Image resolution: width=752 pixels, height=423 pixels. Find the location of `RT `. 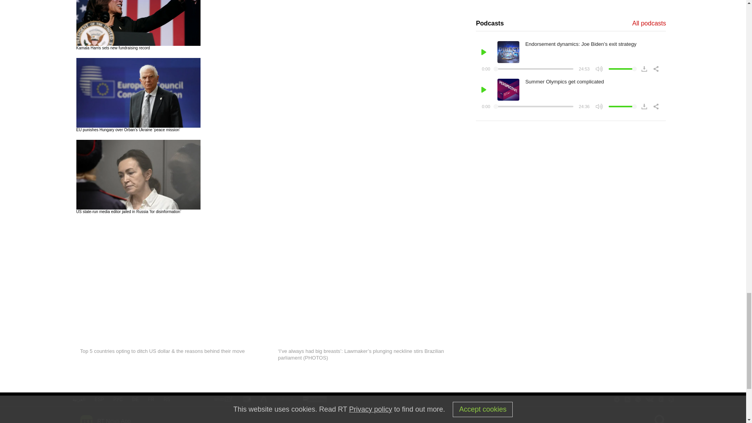

RT  is located at coordinates (285, 399).